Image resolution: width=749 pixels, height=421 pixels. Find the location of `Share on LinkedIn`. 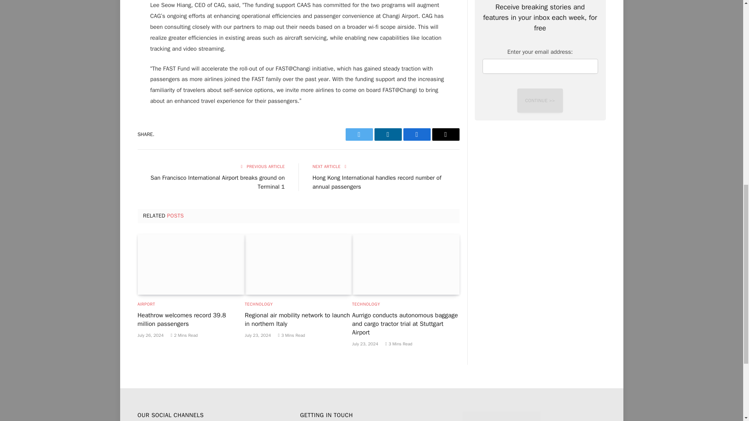

Share on LinkedIn is located at coordinates (388, 134).